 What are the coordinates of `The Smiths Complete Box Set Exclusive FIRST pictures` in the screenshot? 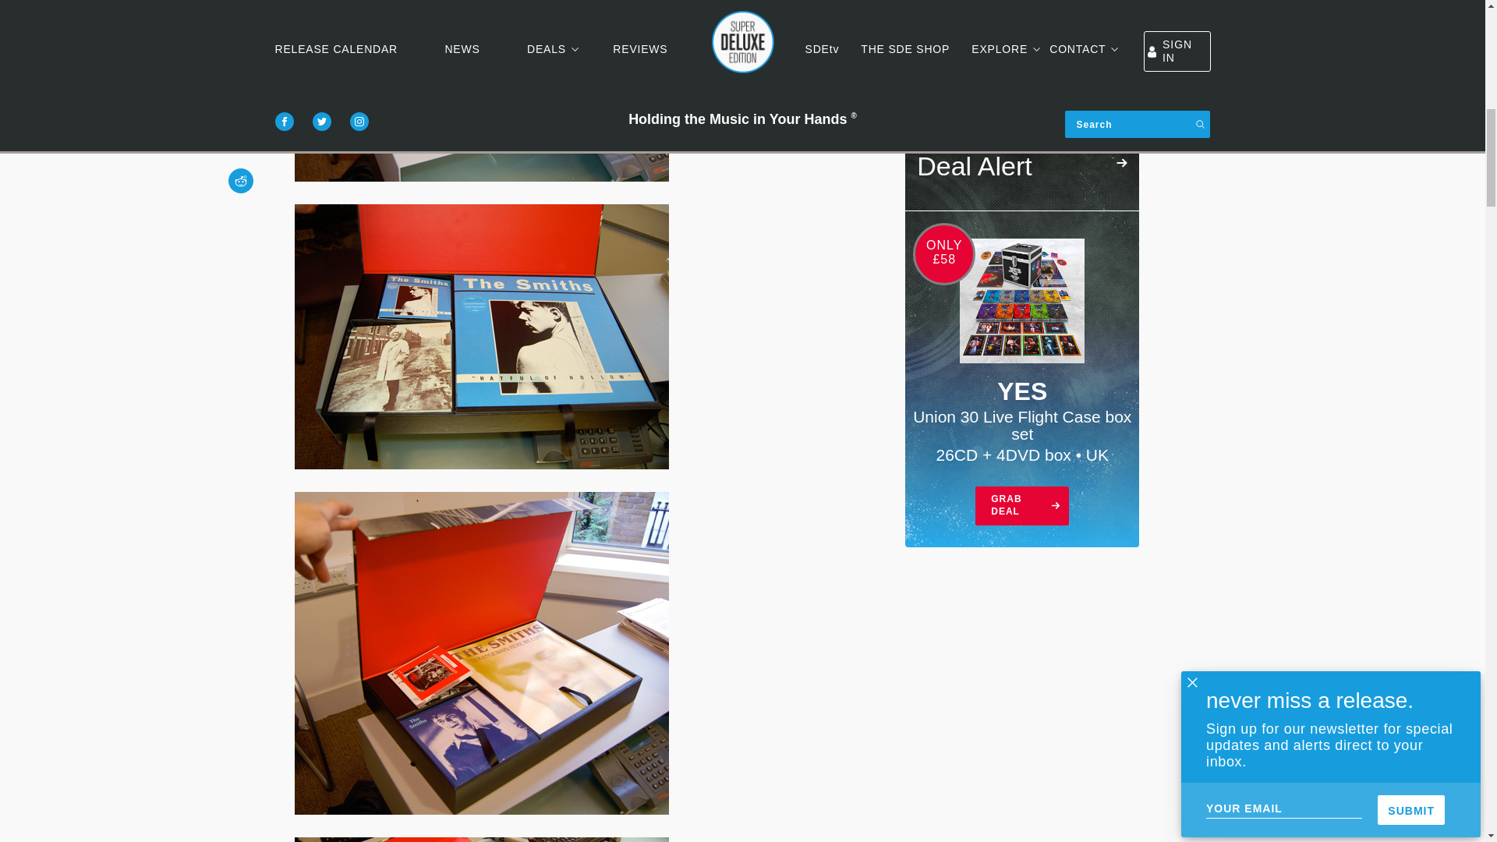 It's located at (482, 337).